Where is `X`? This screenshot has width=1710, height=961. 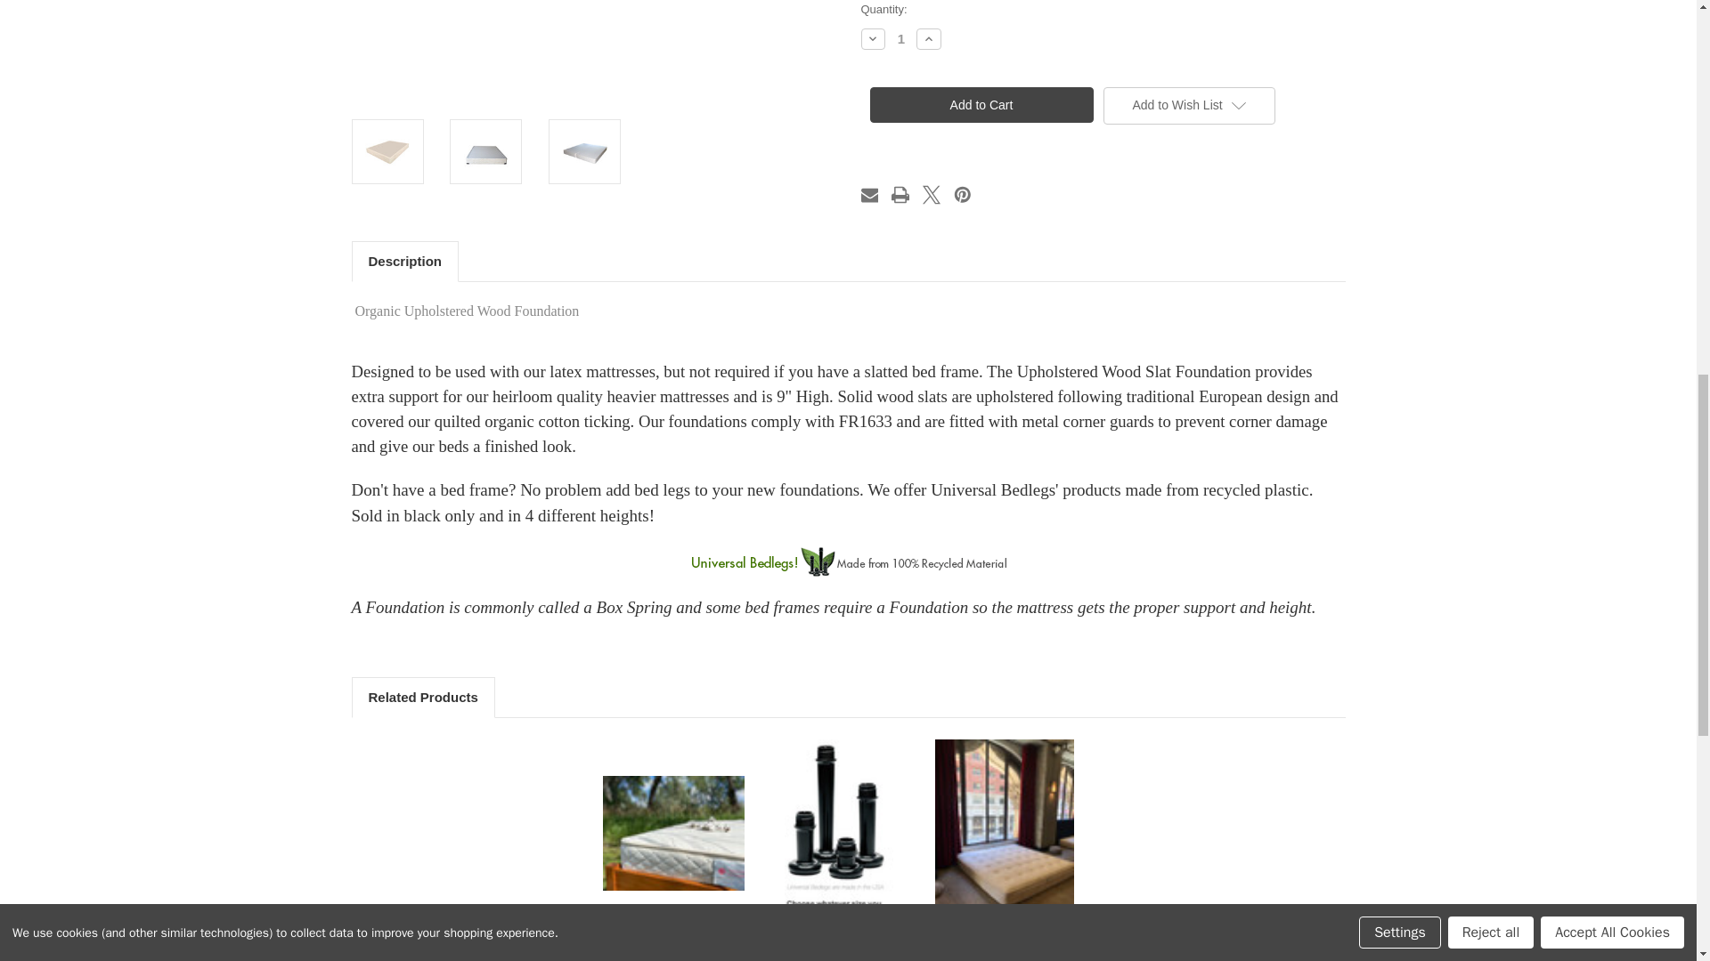 X is located at coordinates (932, 195).